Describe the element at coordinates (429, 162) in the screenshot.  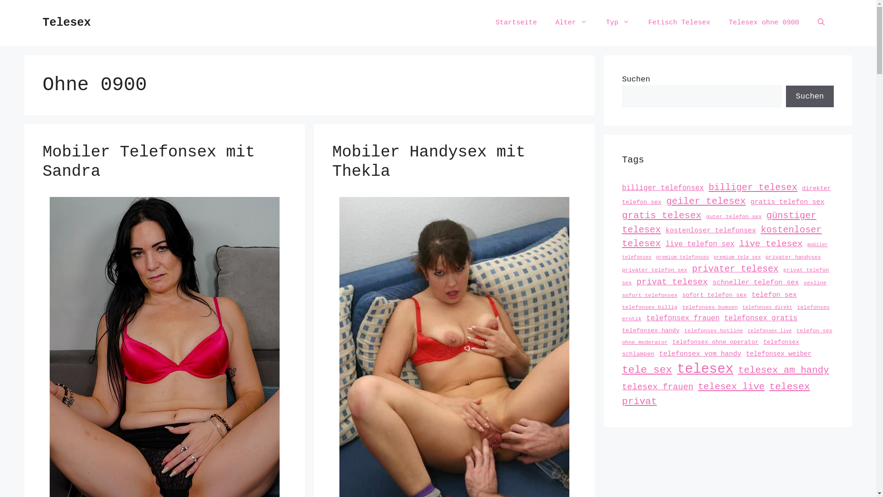
I see `Mobiler Handysex mit Thekla` at that location.